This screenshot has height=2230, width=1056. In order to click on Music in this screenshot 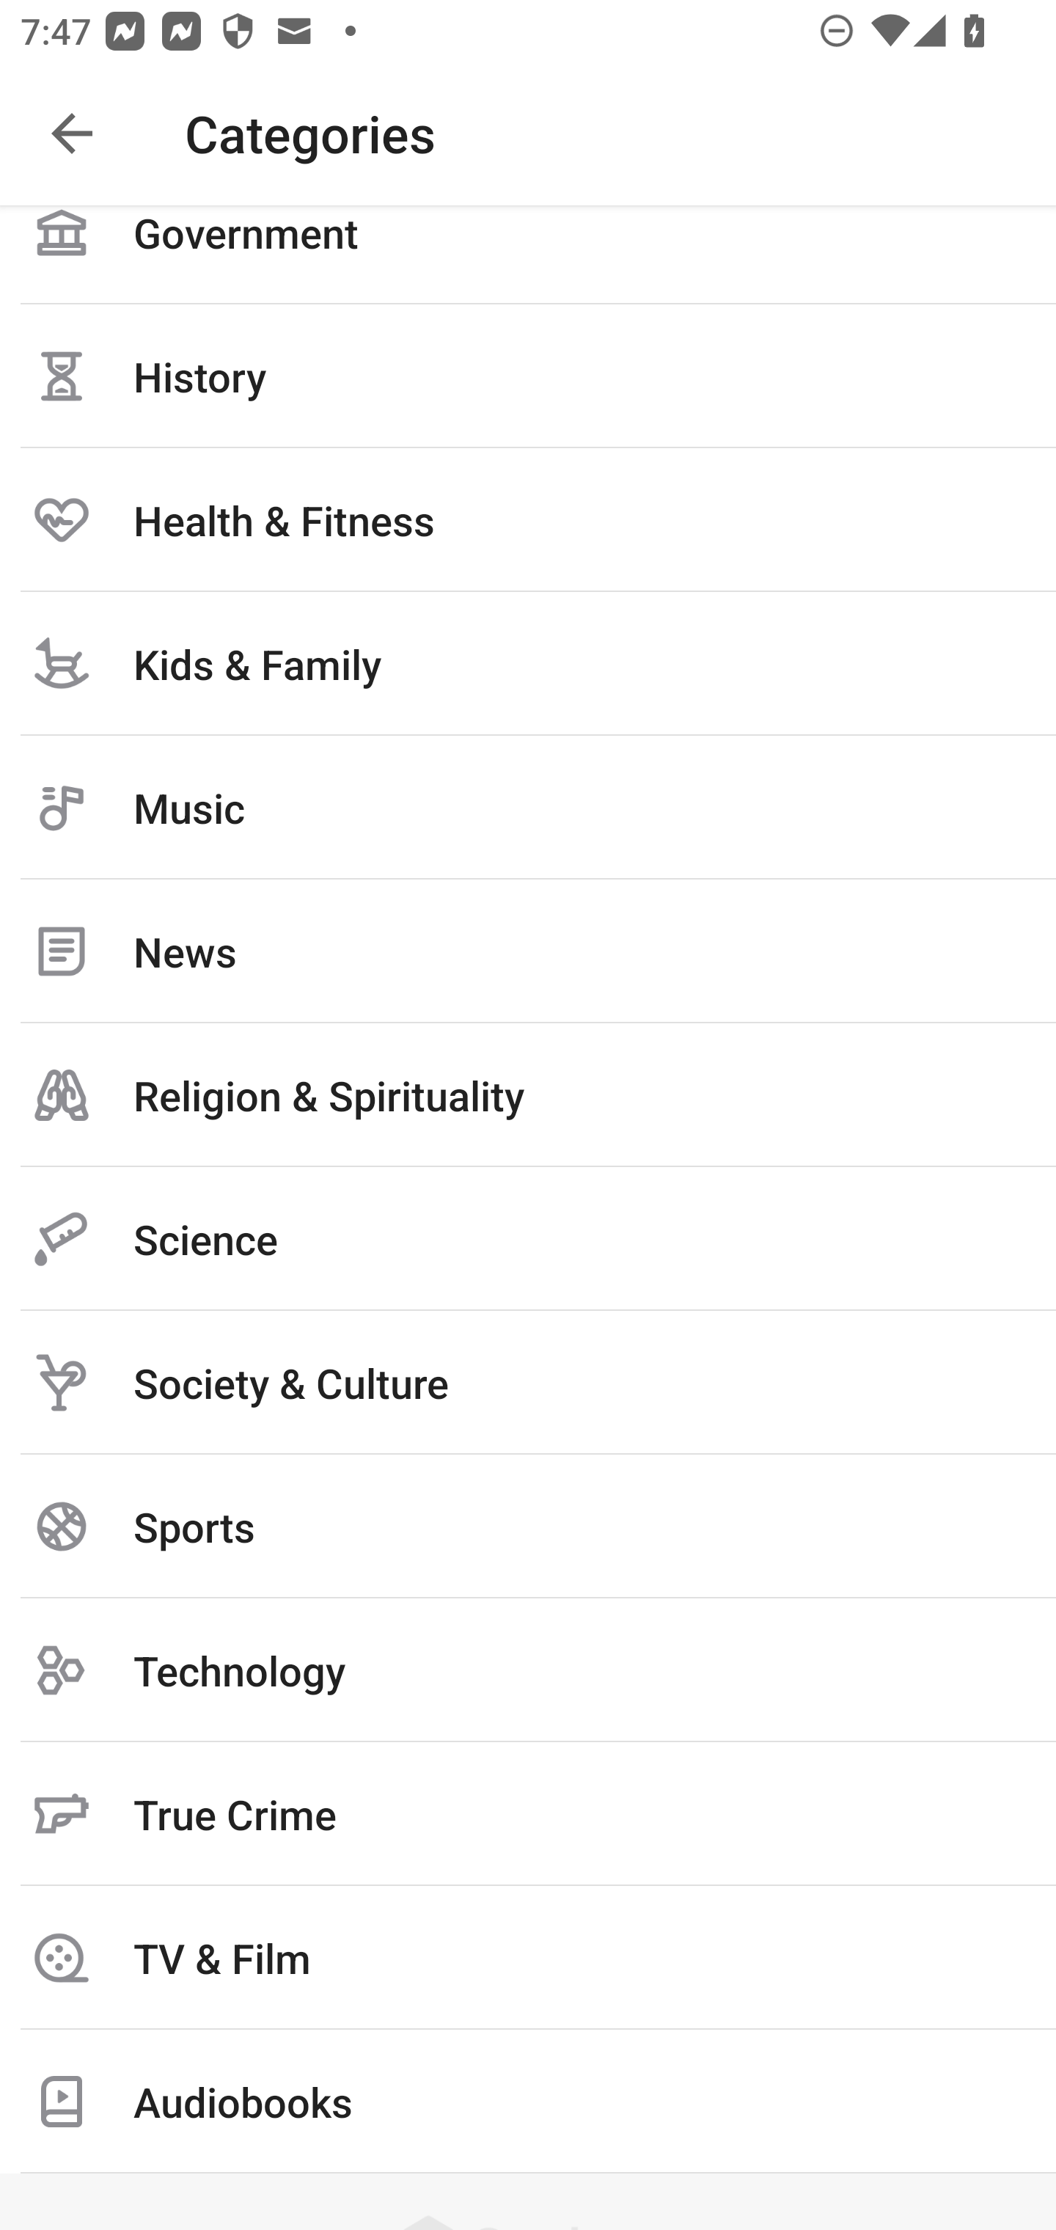, I will do `click(528, 807)`.